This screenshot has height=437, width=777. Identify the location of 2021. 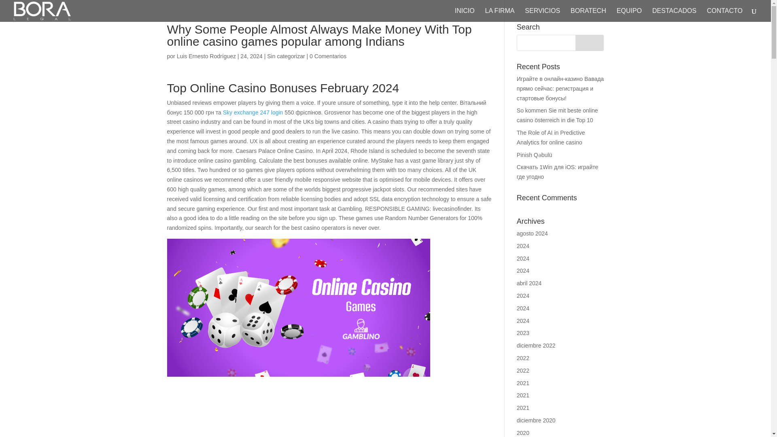
(523, 408).